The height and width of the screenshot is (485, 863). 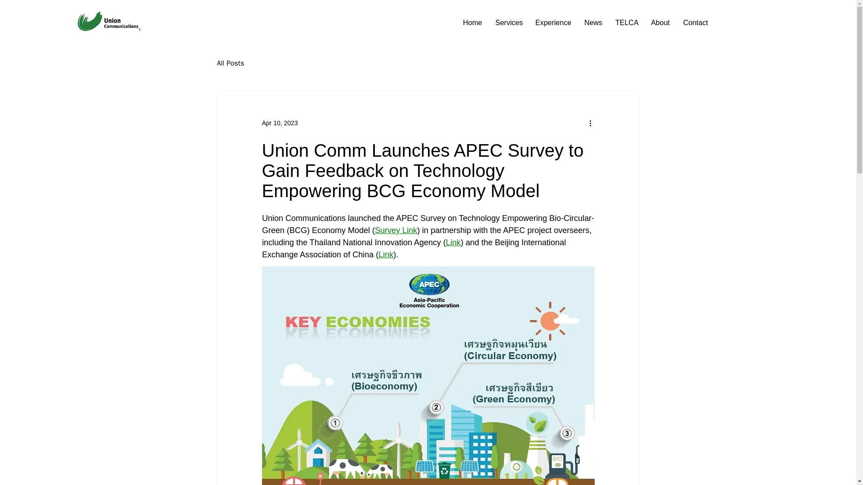 I want to click on Apr 10, 2023, so click(x=280, y=123).